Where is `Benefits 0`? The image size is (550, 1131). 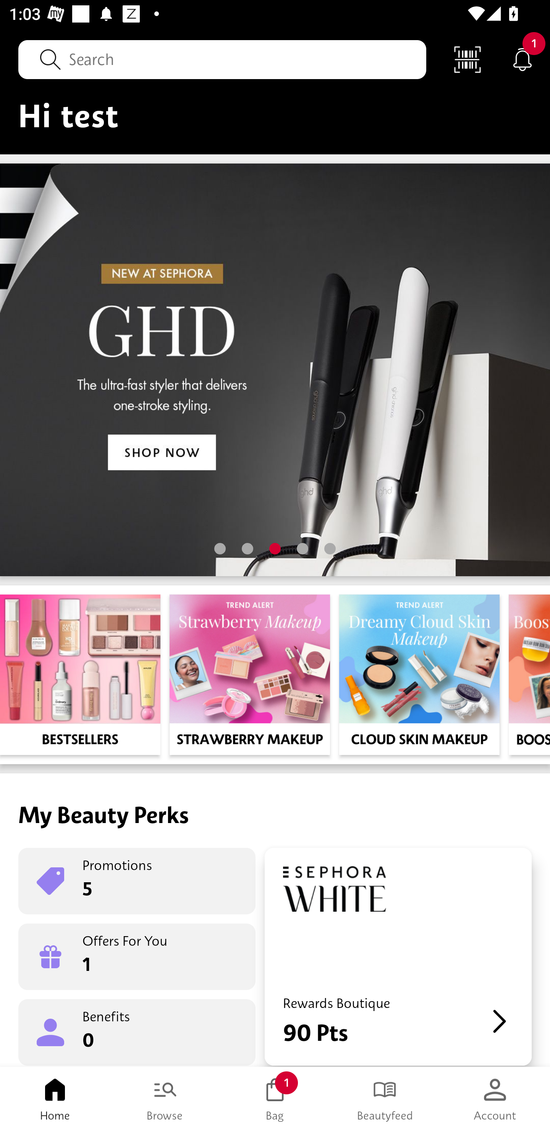
Benefits 0 is located at coordinates (137, 1032).